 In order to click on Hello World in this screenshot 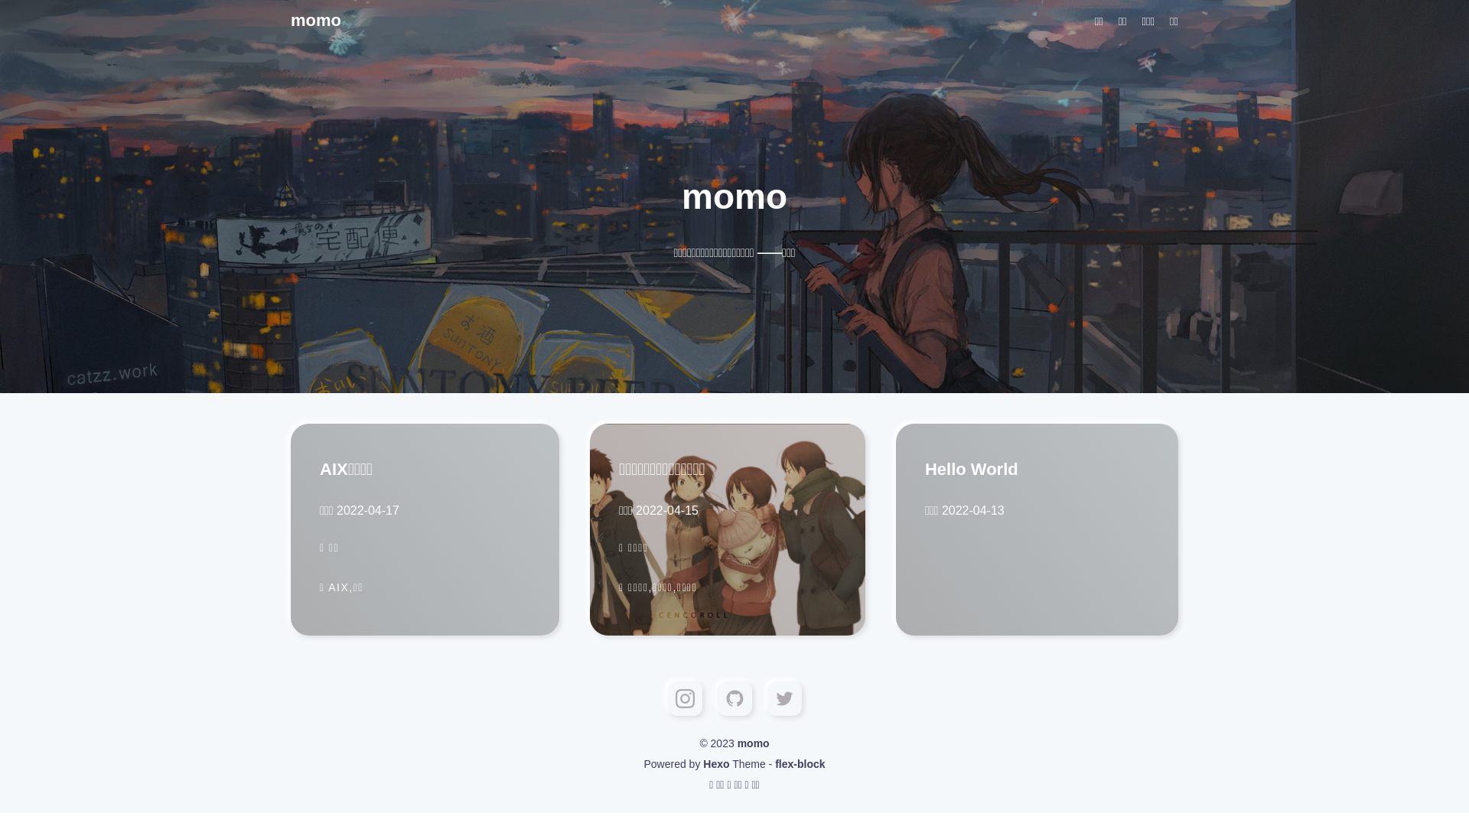, I will do `click(1037, 470)`.